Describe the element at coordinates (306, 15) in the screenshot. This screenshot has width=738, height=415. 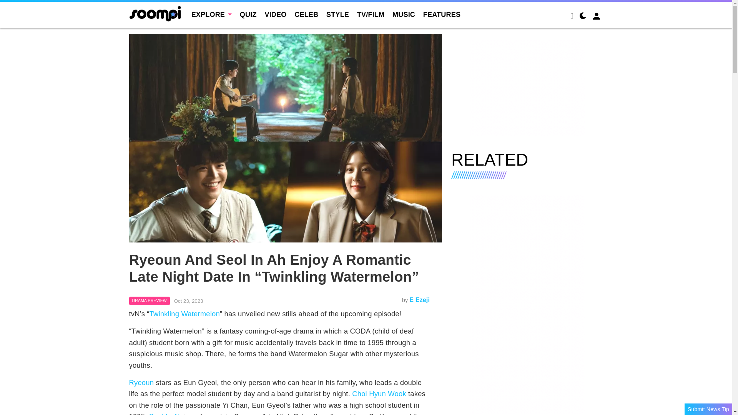
I see `CELEB` at that location.